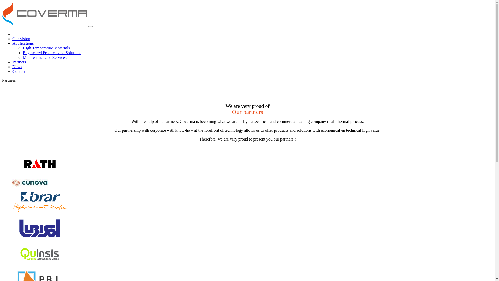 The width and height of the screenshot is (499, 281). Describe the element at coordinates (17, 67) in the screenshot. I see `News` at that location.